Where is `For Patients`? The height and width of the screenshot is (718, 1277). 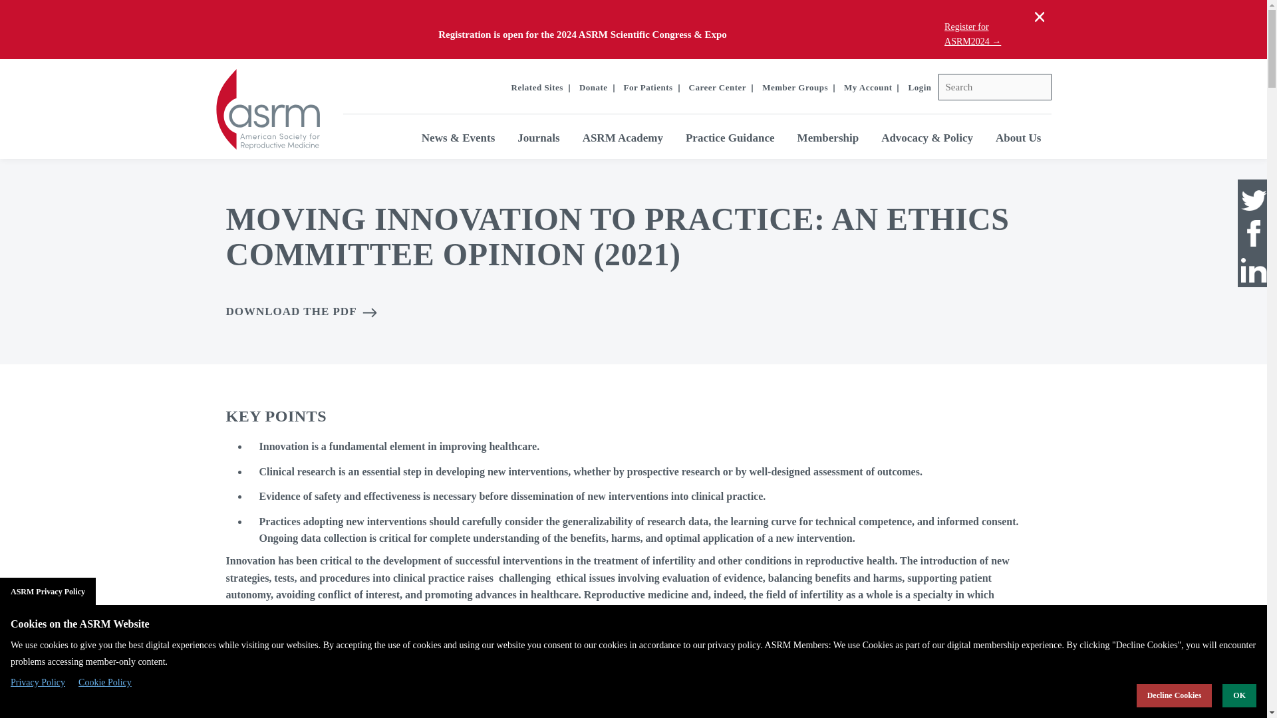
For Patients is located at coordinates (648, 88).